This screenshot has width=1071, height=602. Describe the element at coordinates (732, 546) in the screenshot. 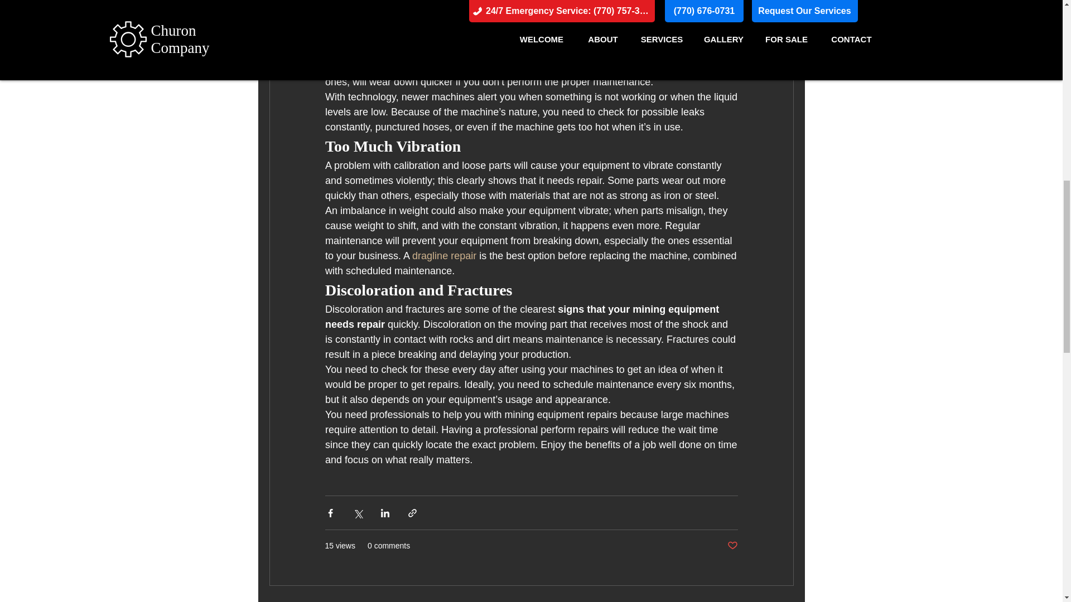

I see `Post not marked as liked` at that location.